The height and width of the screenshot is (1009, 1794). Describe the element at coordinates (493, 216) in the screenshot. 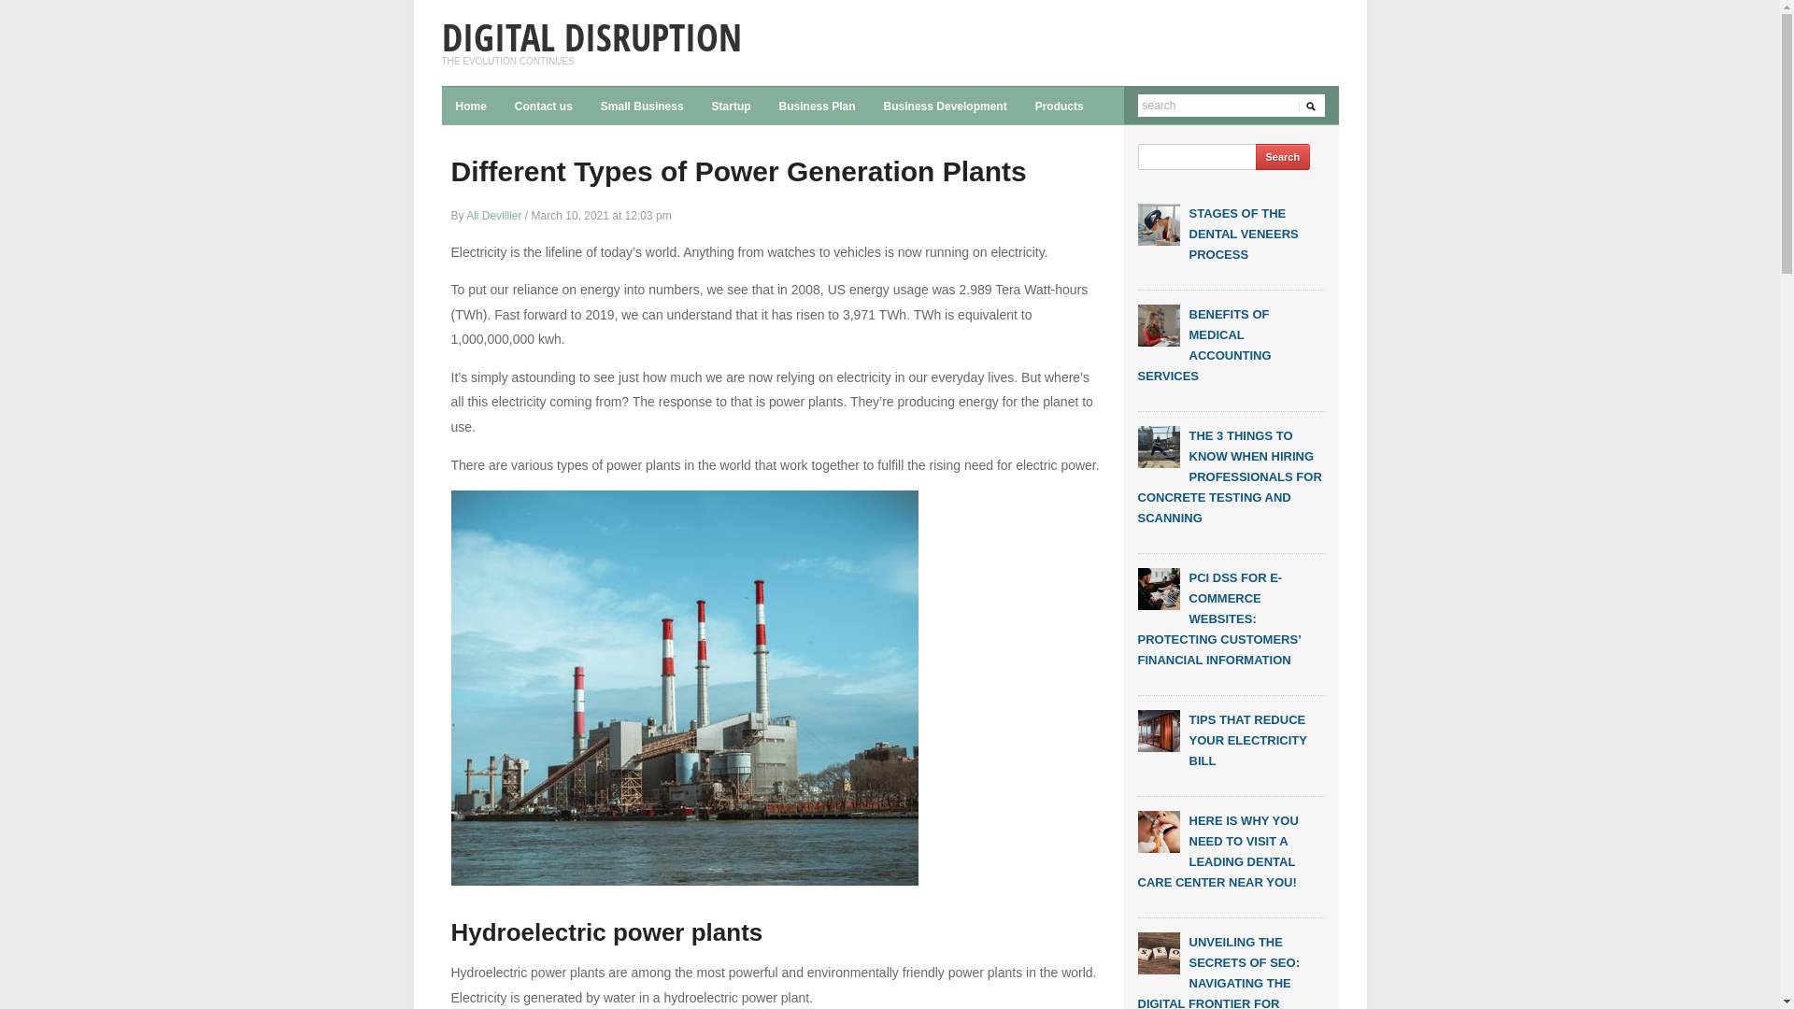

I see `Ali Devillier` at that location.